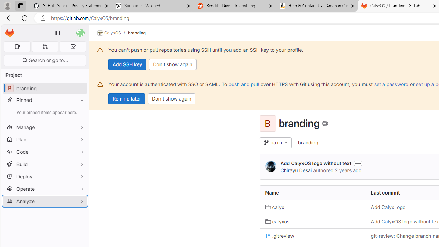 The height and width of the screenshot is (247, 439). What do you see at coordinates (153, 6) in the screenshot?
I see `Suriname - Wikipedia` at bounding box center [153, 6].